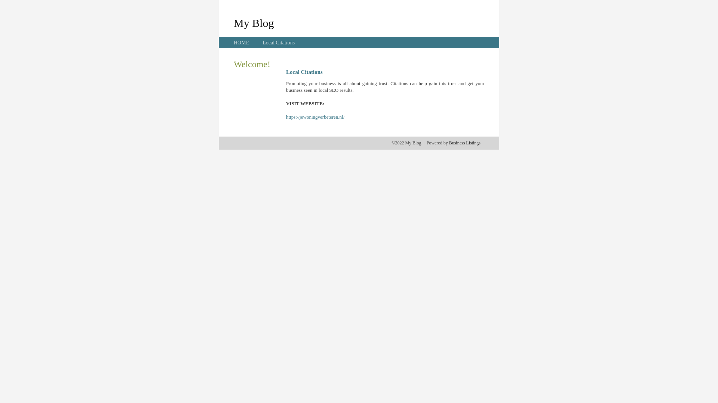  I want to click on My Blog, so click(254, 23).